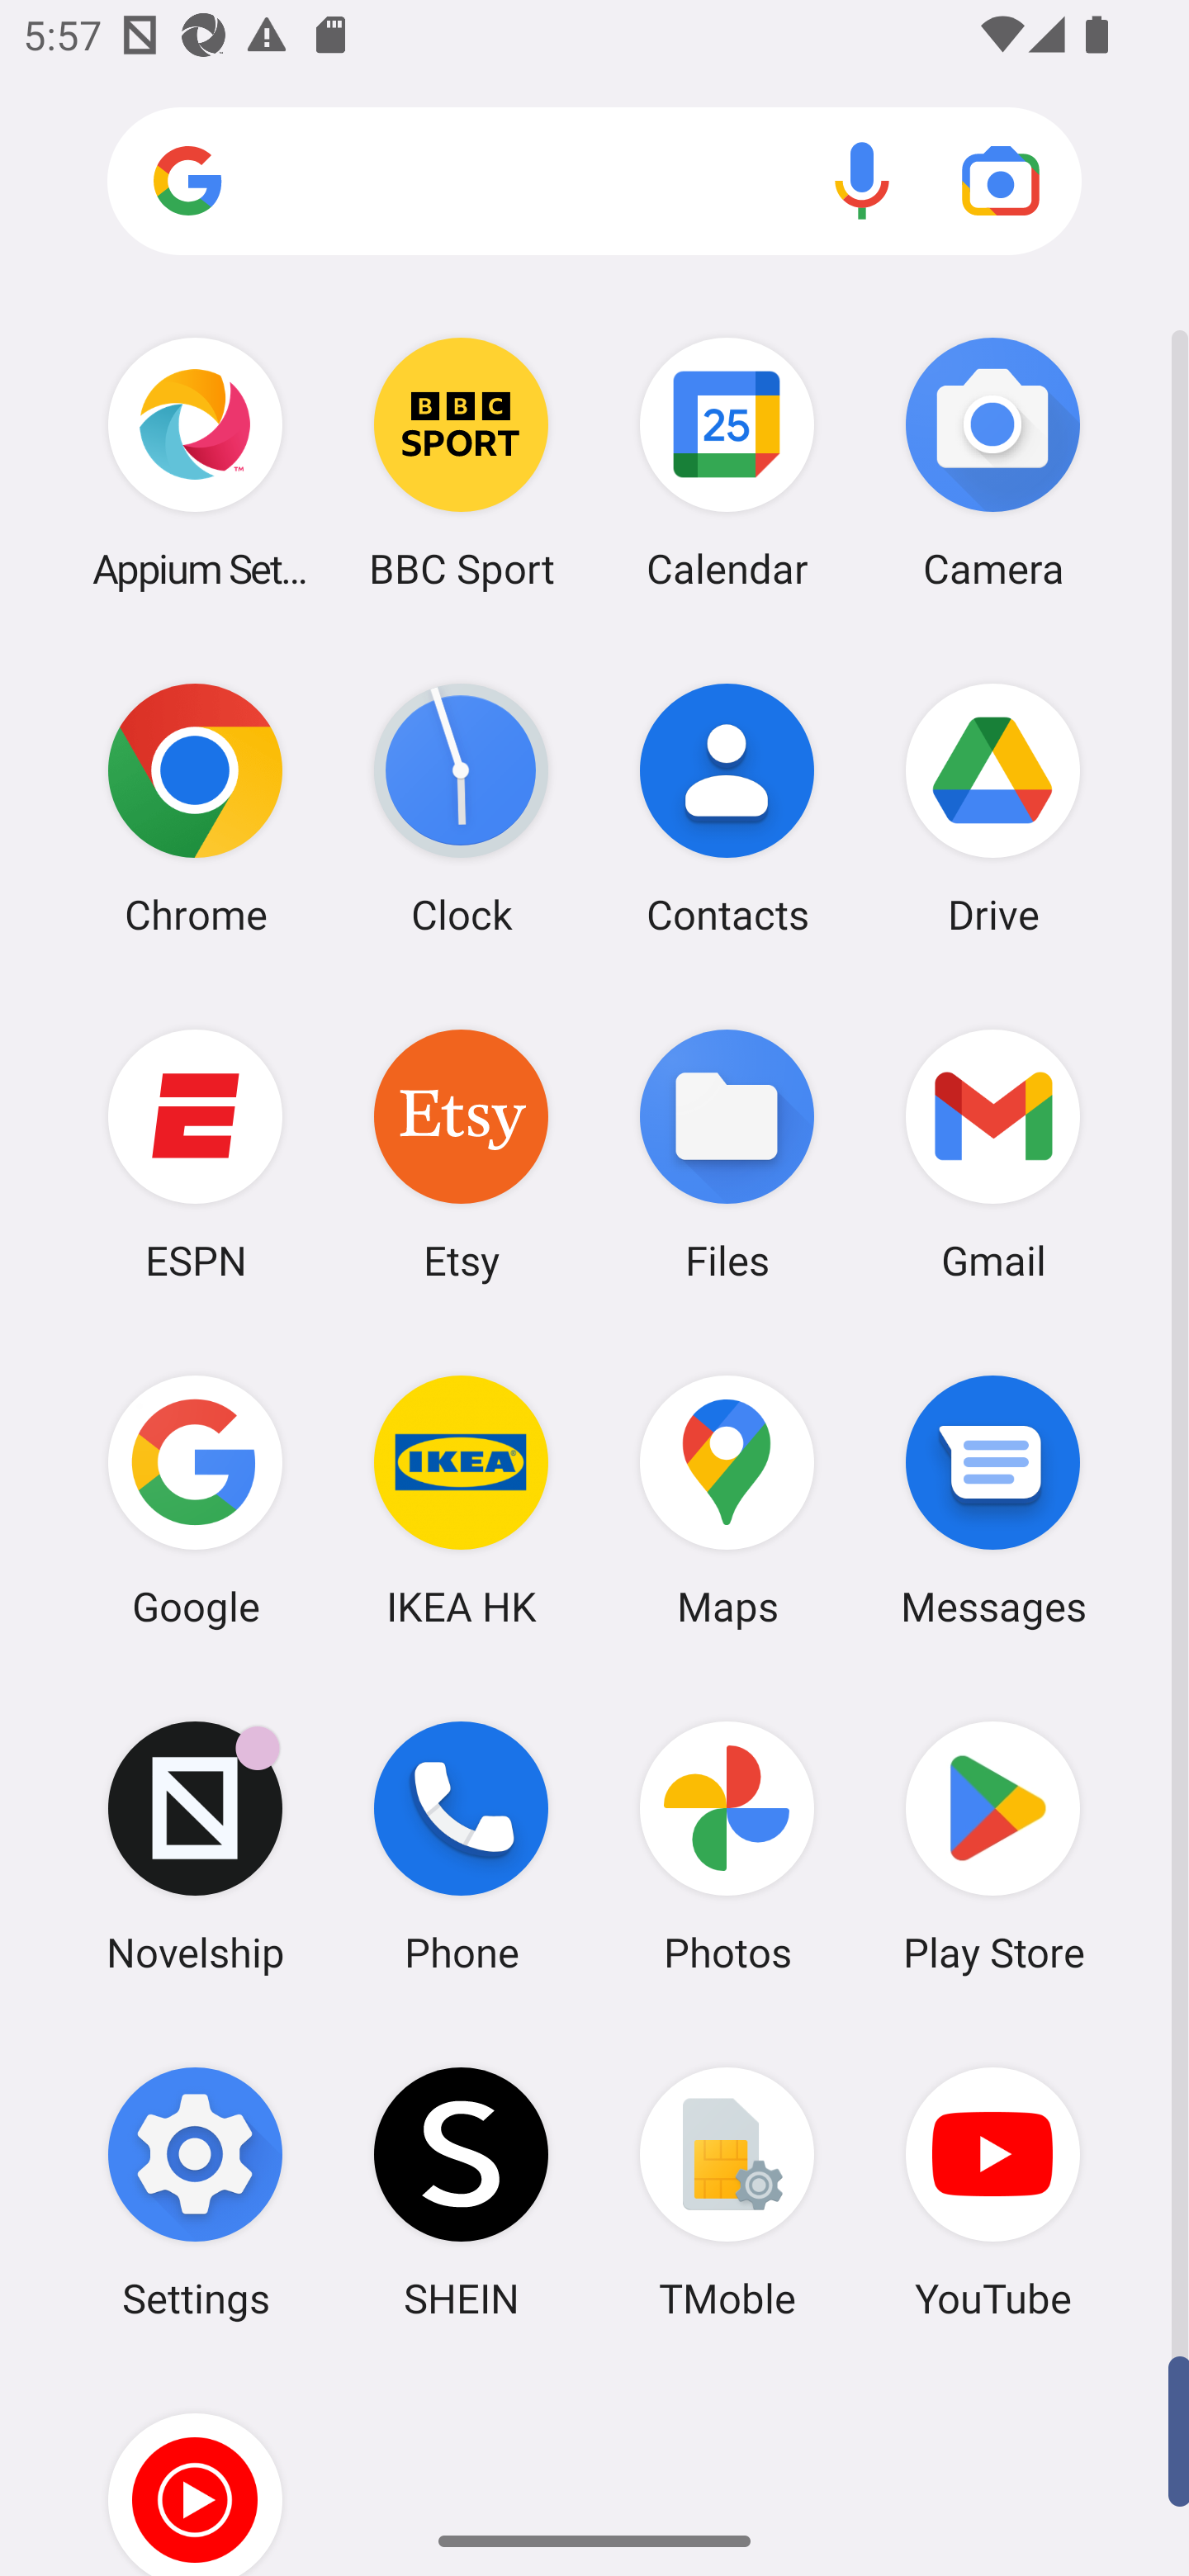 The width and height of the screenshot is (1189, 2576). What do you see at coordinates (461, 1847) in the screenshot?
I see `Phone` at bounding box center [461, 1847].